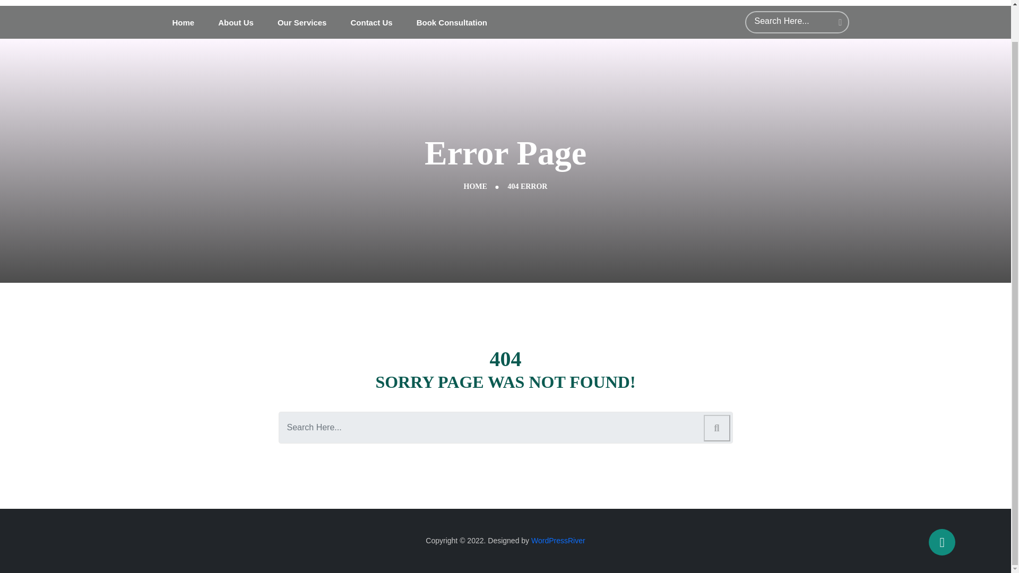 The height and width of the screenshot is (573, 1019). I want to click on Contact Us, so click(372, 22).